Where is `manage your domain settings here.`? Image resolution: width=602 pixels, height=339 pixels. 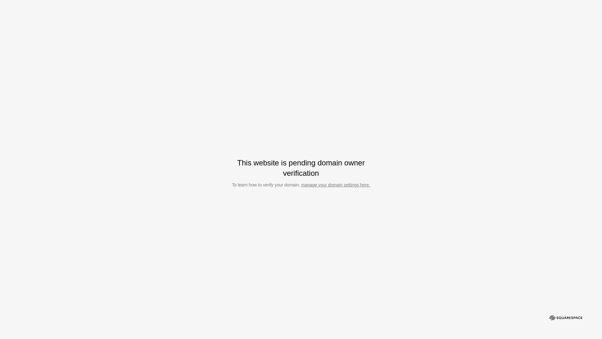
manage your domain settings here. is located at coordinates (335, 185).